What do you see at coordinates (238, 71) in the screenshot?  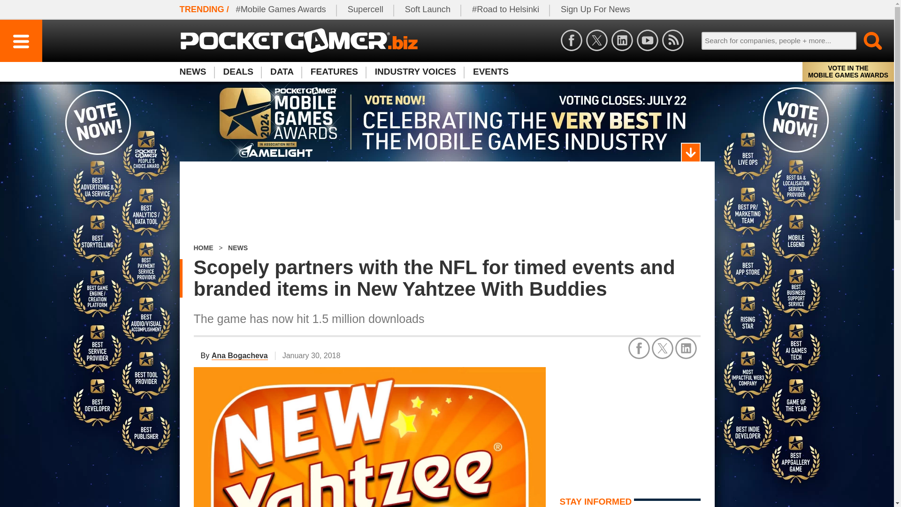 I see `DEALS` at bounding box center [238, 71].